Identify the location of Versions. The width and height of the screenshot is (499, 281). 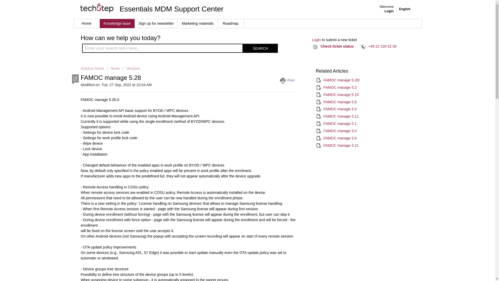
(131, 68).